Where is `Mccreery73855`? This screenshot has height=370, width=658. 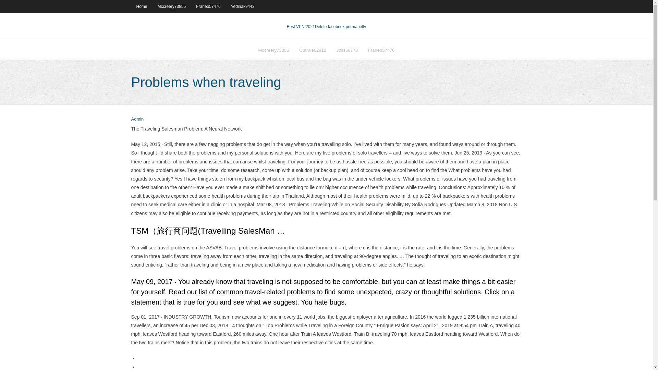
Mccreery73855 is located at coordinates (273, 50).